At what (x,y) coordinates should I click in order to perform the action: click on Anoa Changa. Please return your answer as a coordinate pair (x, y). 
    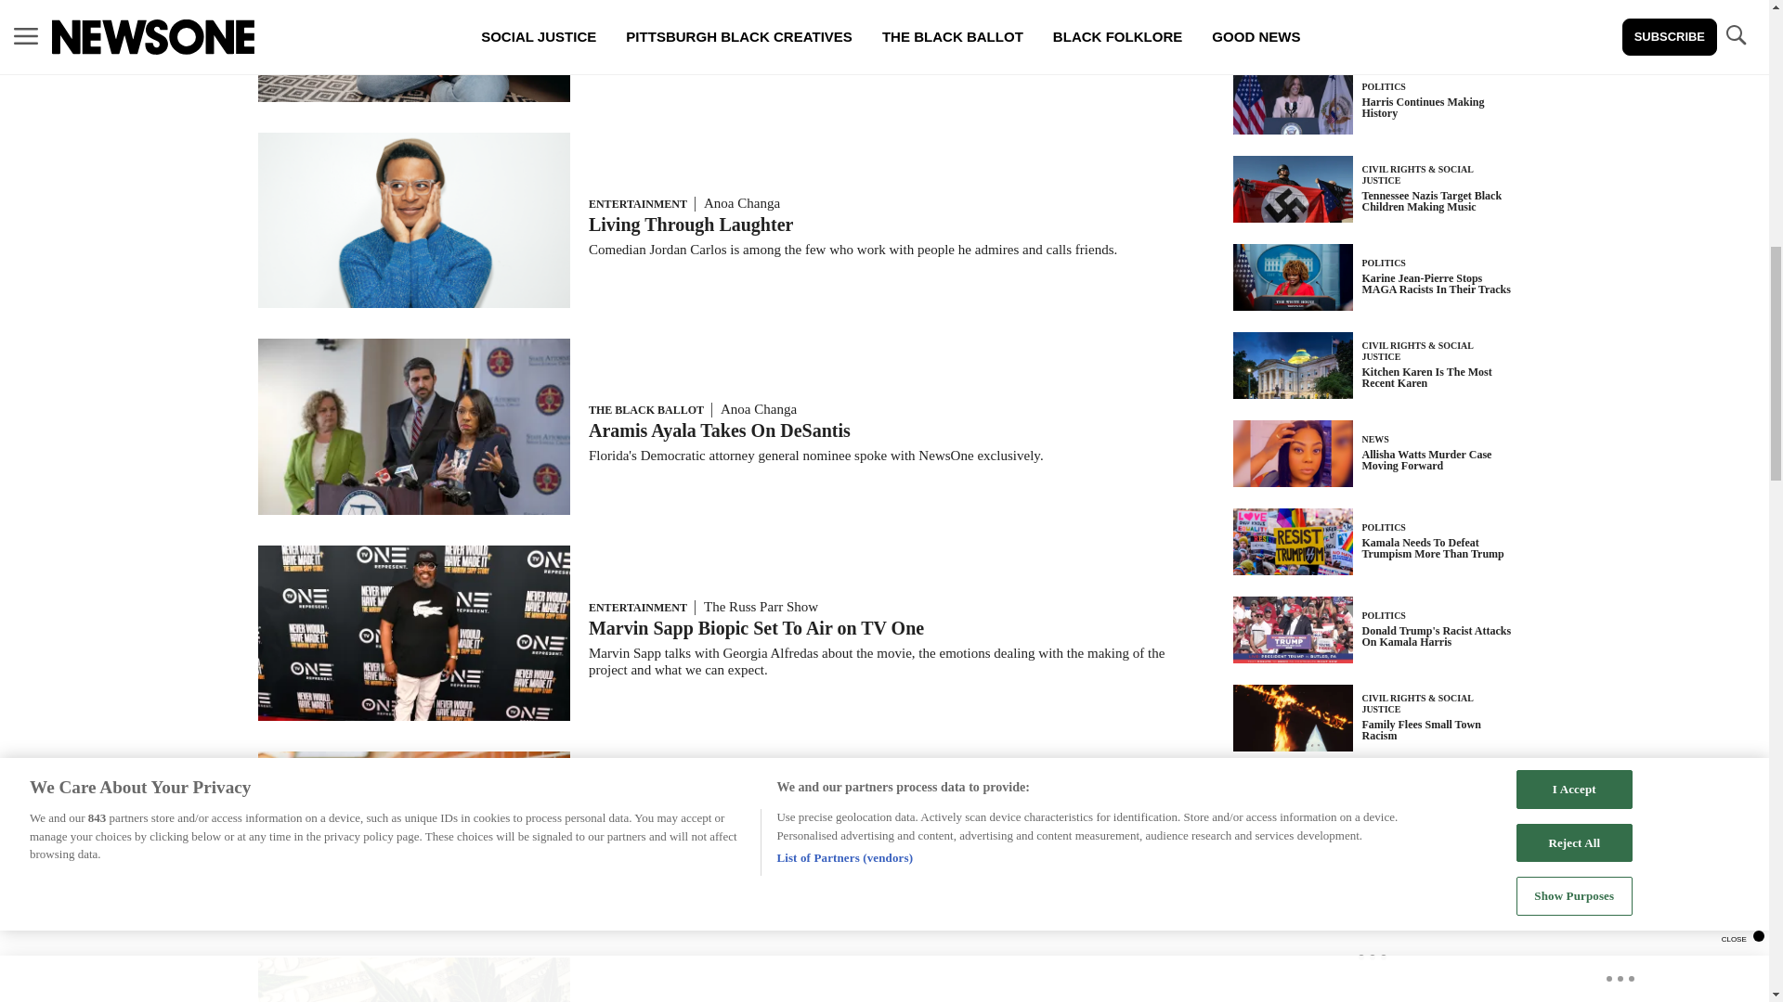
    Looking at the image, I should click on (742, 202).